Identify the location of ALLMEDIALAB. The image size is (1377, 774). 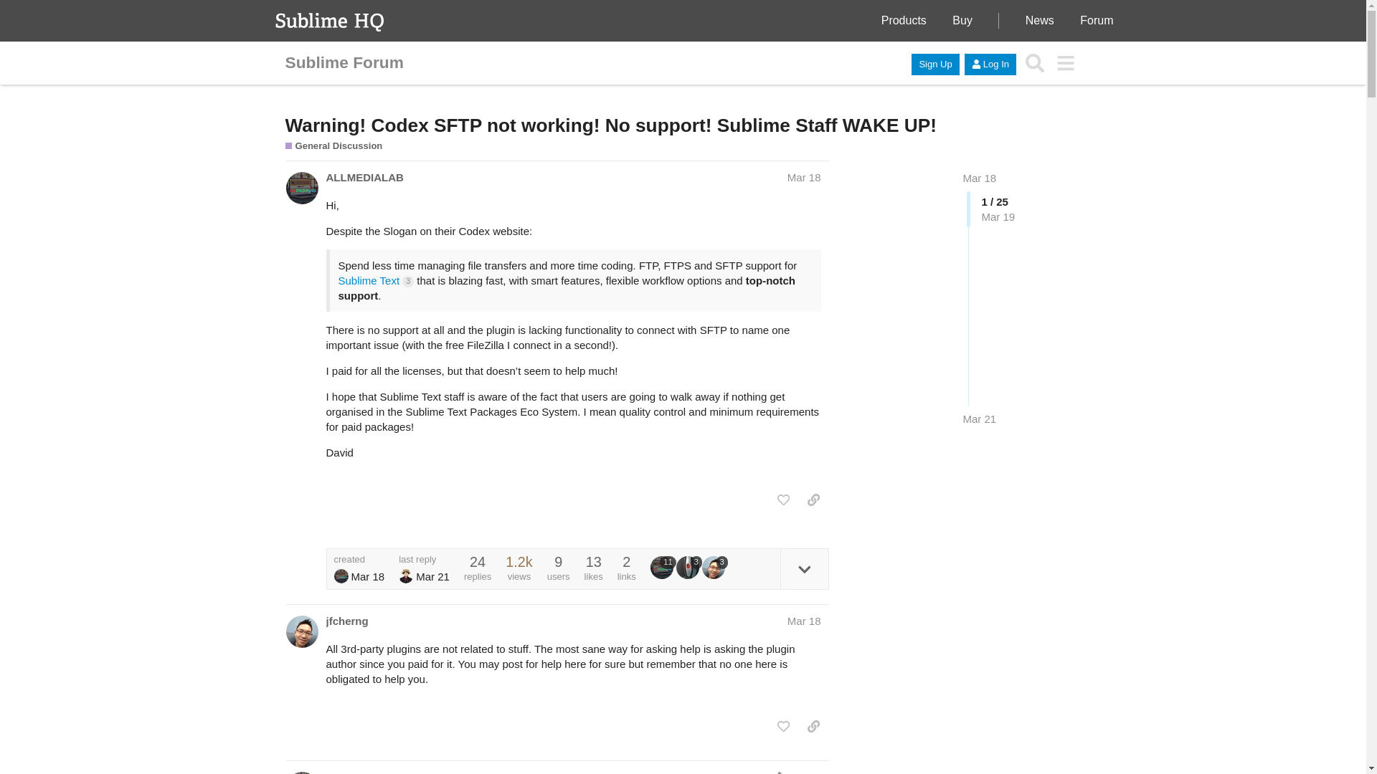
(301, 188).